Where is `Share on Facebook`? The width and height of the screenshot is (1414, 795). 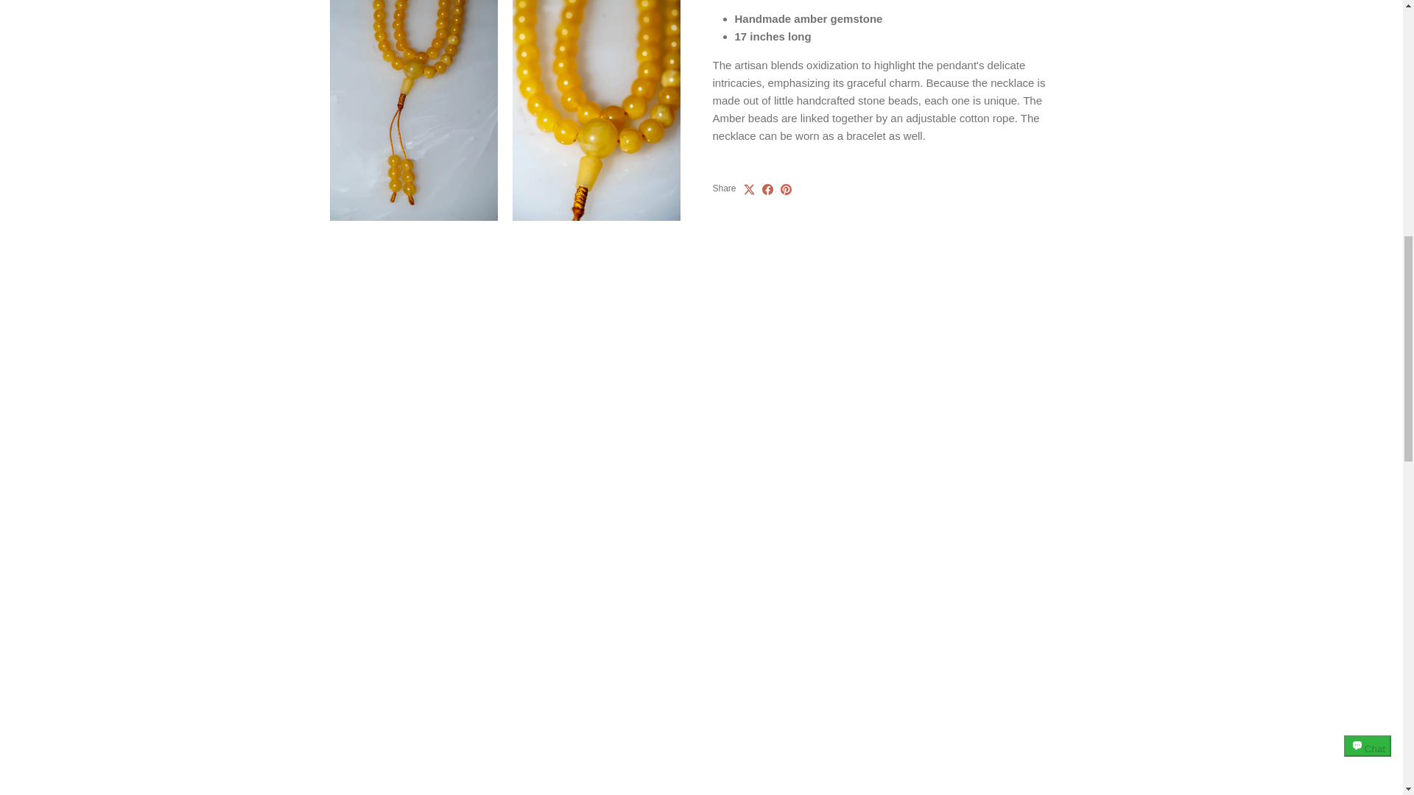 Share on Facebook is located at coordinates (767, 188).